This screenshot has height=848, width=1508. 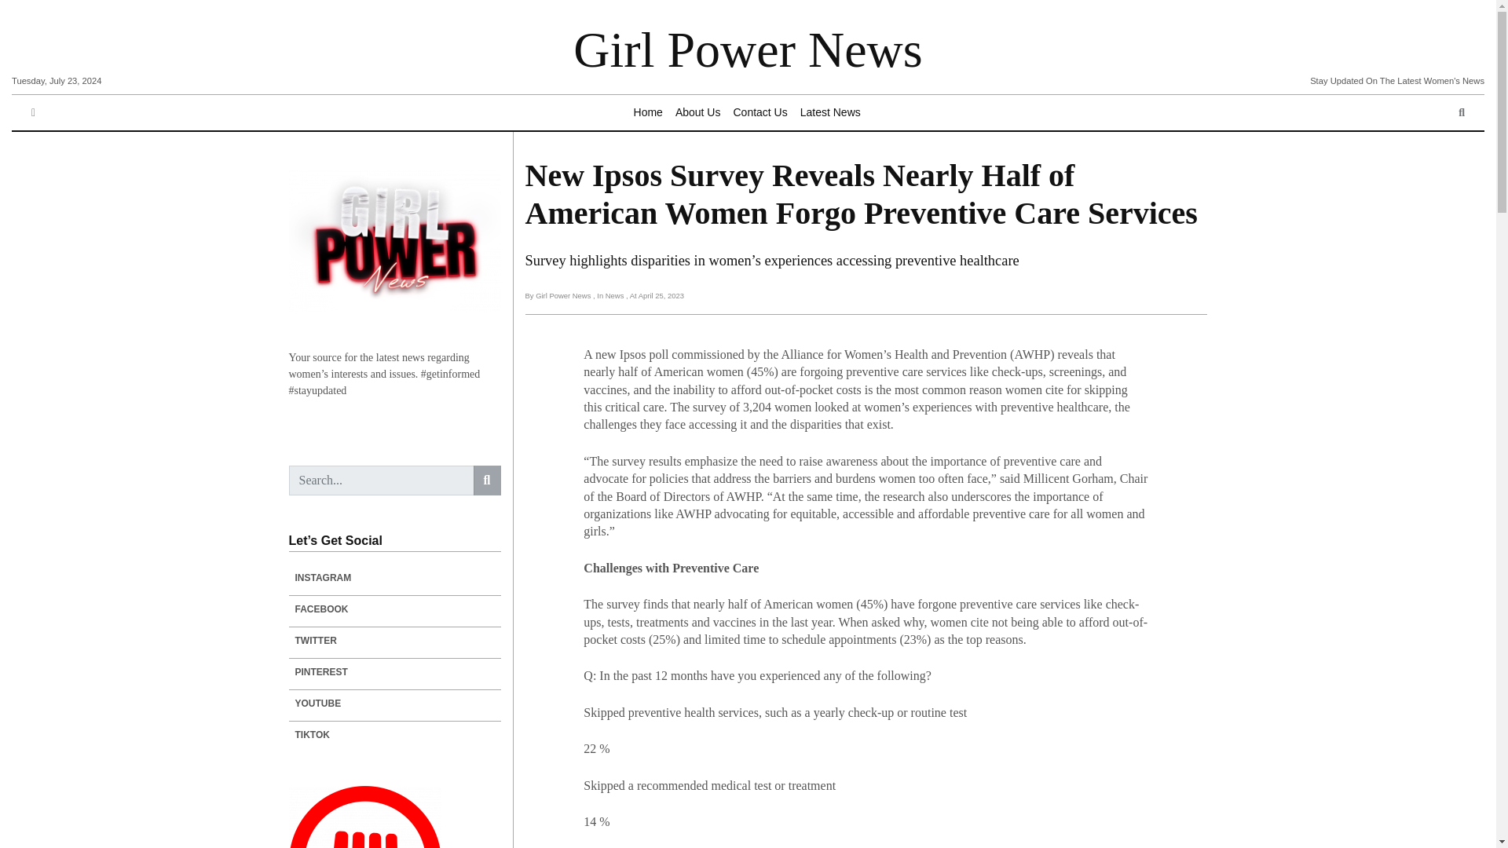 What do you see at coordinates (394, 704) in the screenshot?
I see `YOUTUBE` at bounding box center [394, 704].